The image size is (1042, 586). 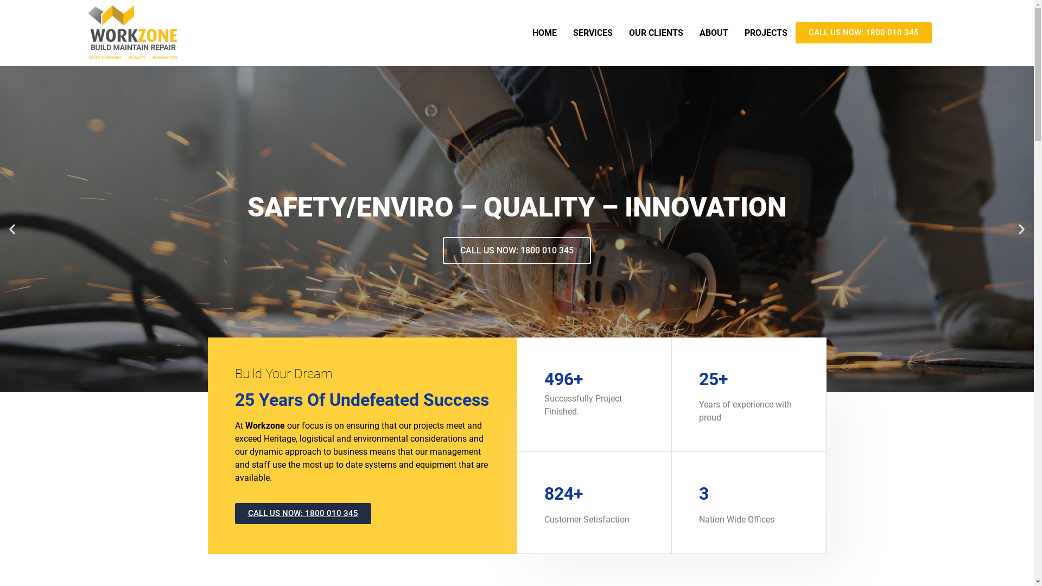 I want to click on PROJECTS, so click(x=766, y=33).